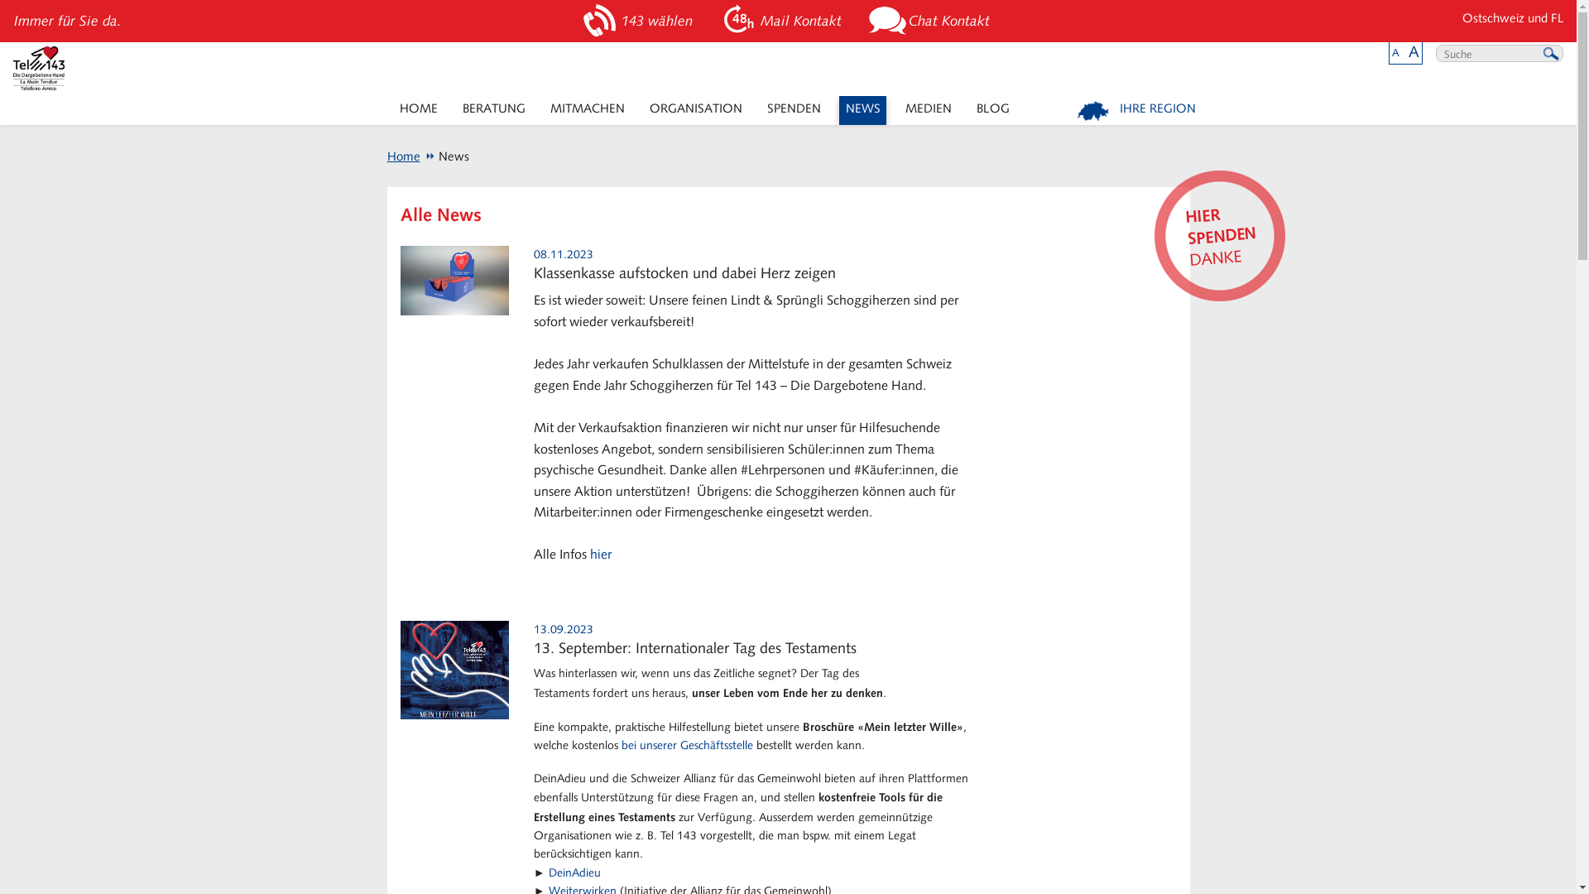 This screenshot has width=1589, height=894. What do you see at coordinates (419, 111) in the screenshot?
I see `HOME` at bounding box center [419, 111].